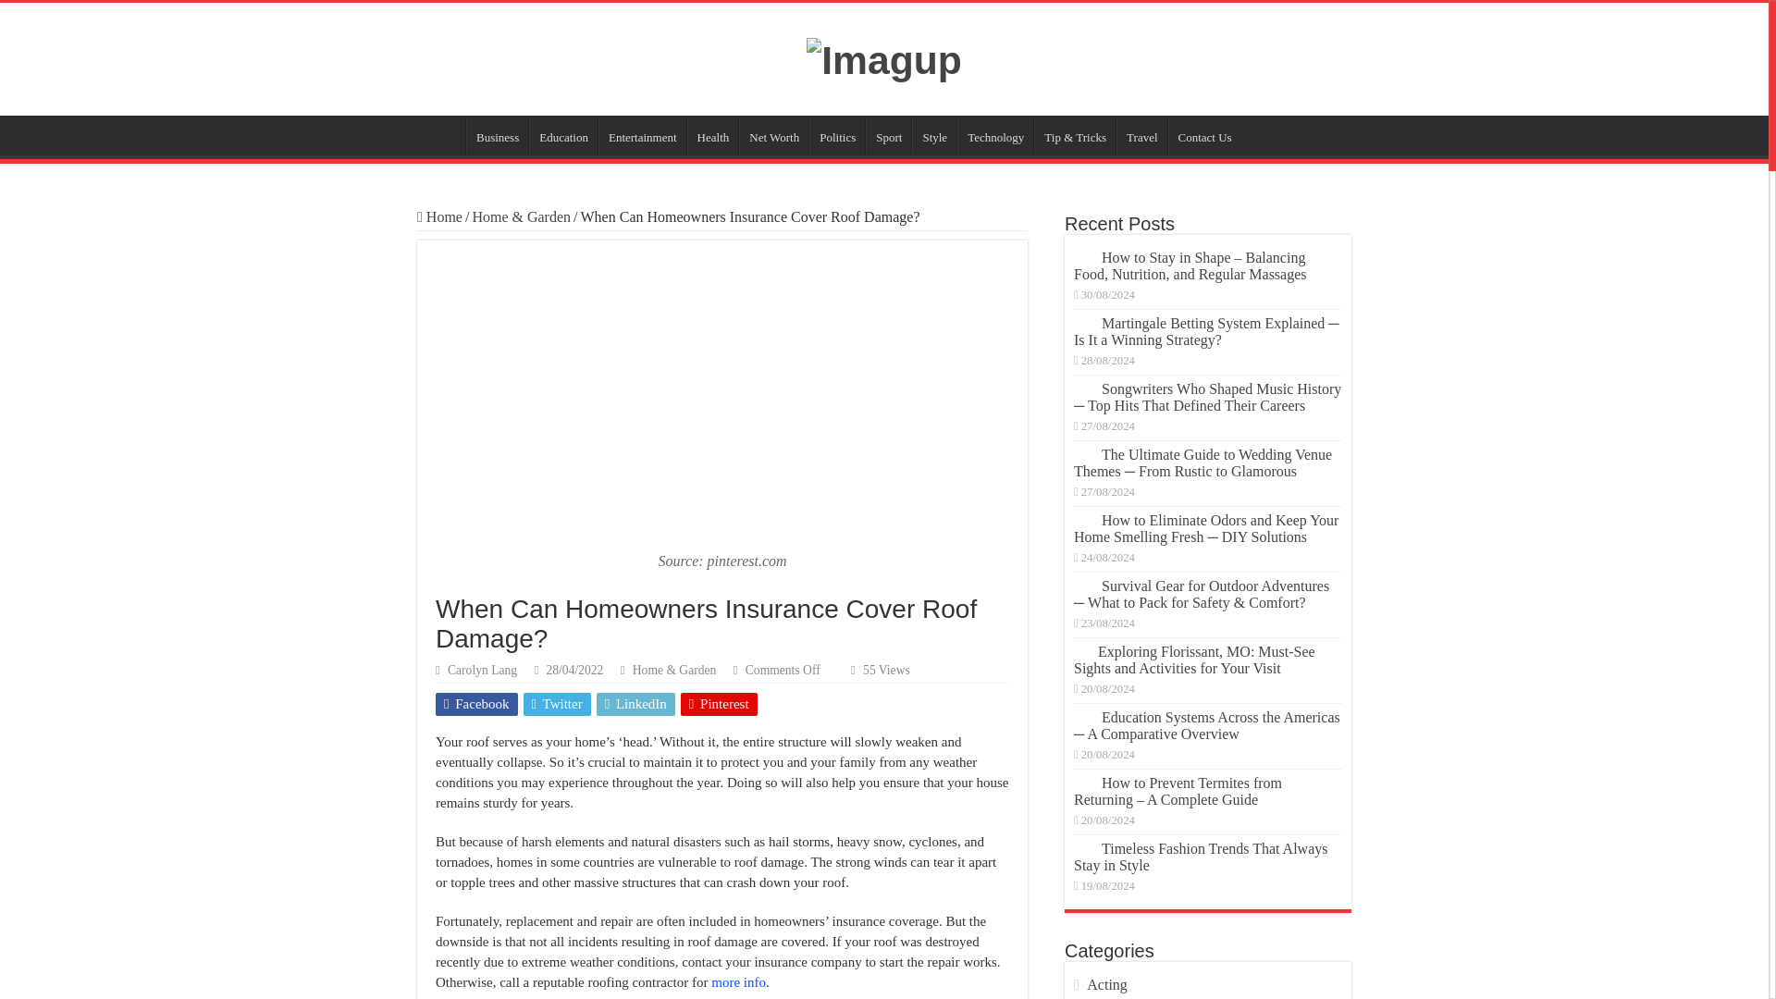  Describe the element at coordinates (481, 670) in the screenshot. I see `Carolyn Lang` at that location.